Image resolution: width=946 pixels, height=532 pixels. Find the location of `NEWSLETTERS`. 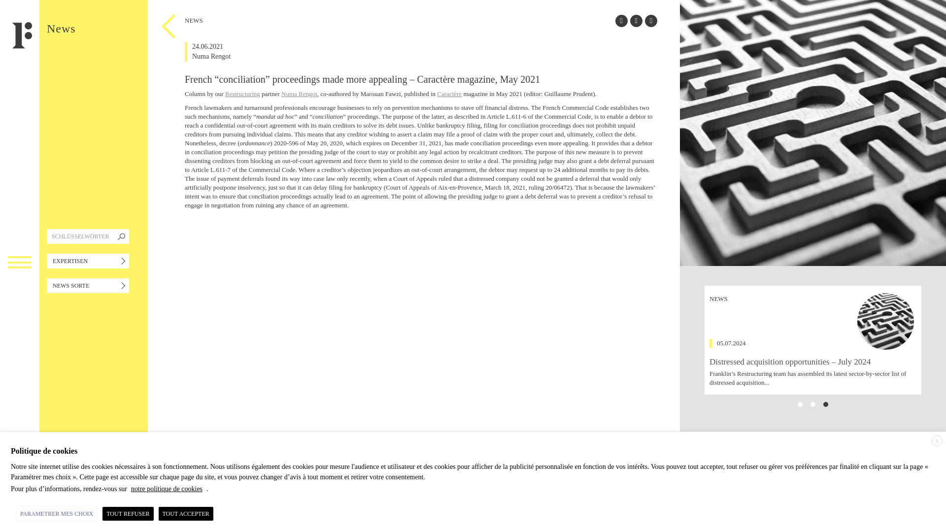

NEWSLETTERS is located at coordinates (20, 462).